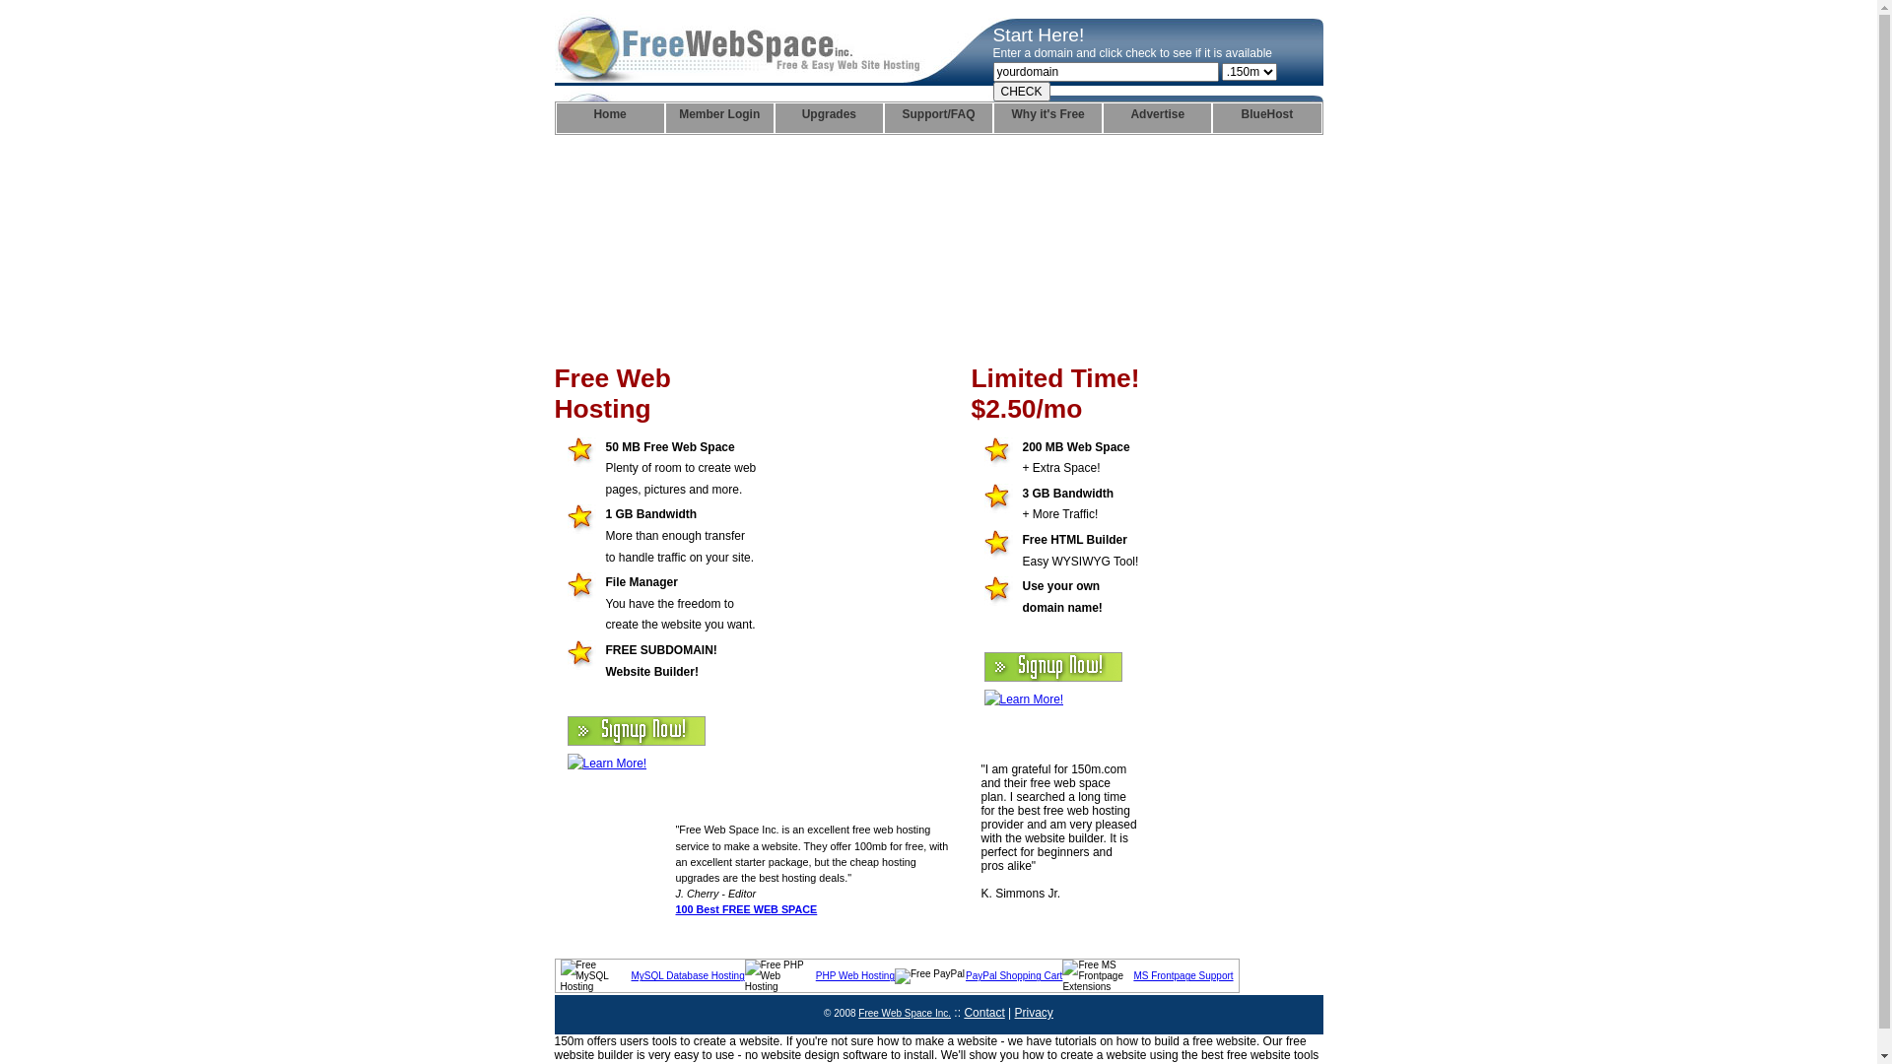 This screenshot has height=1064, width=1892. I want to click on PHP Web Hosting, so click(855, 975).